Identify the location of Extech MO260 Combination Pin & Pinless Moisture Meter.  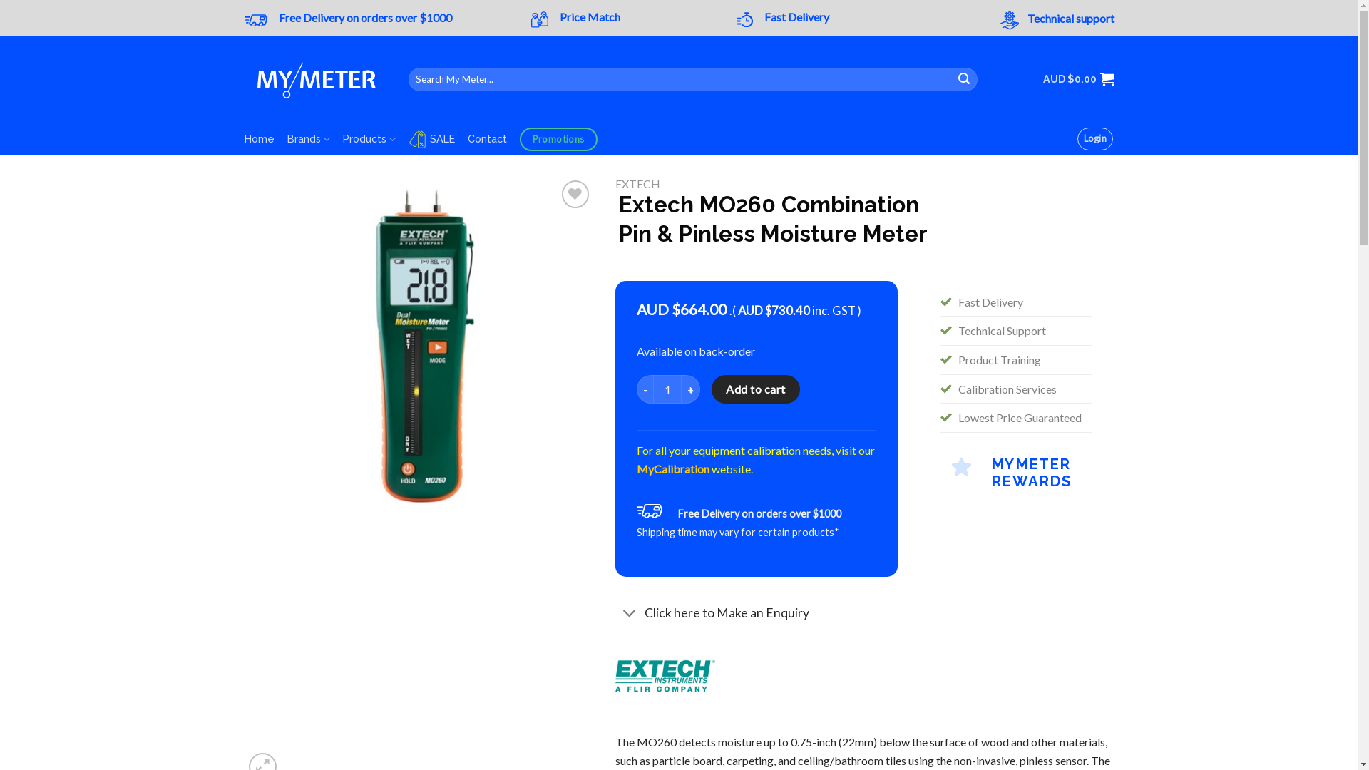
(419, 352).